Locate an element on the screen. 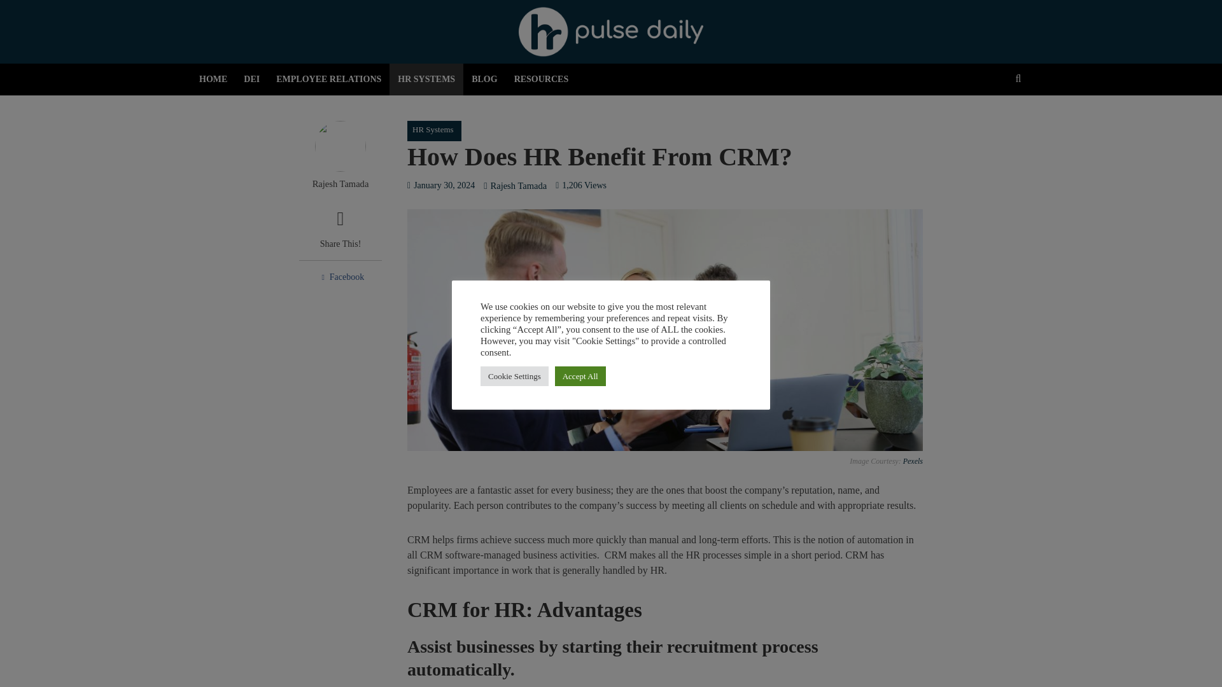  Rajesh Tamada is located at coordinates (518, 187).